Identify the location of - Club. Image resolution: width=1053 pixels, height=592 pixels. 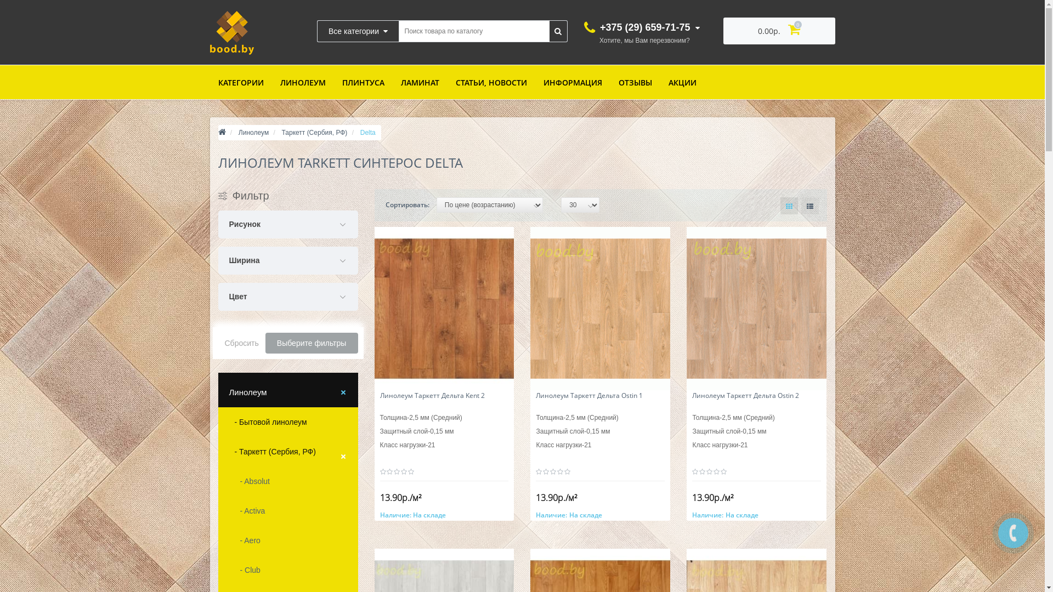
(288, 570).